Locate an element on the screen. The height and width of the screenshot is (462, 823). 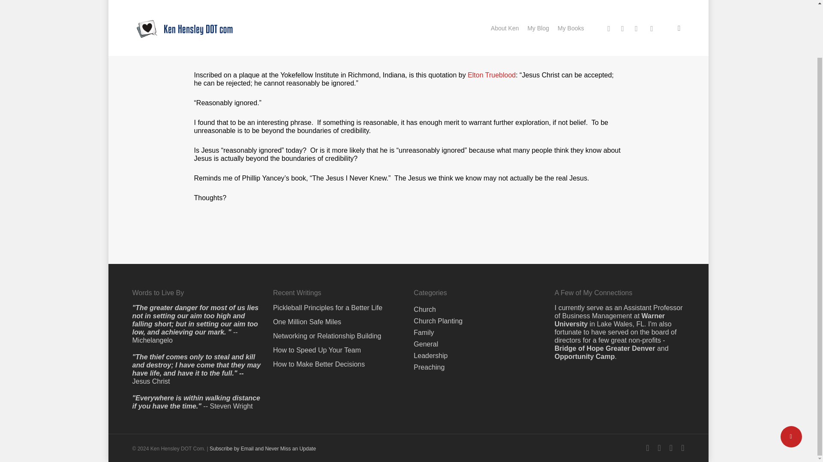
Leadership is located at coordinates (430, 295).